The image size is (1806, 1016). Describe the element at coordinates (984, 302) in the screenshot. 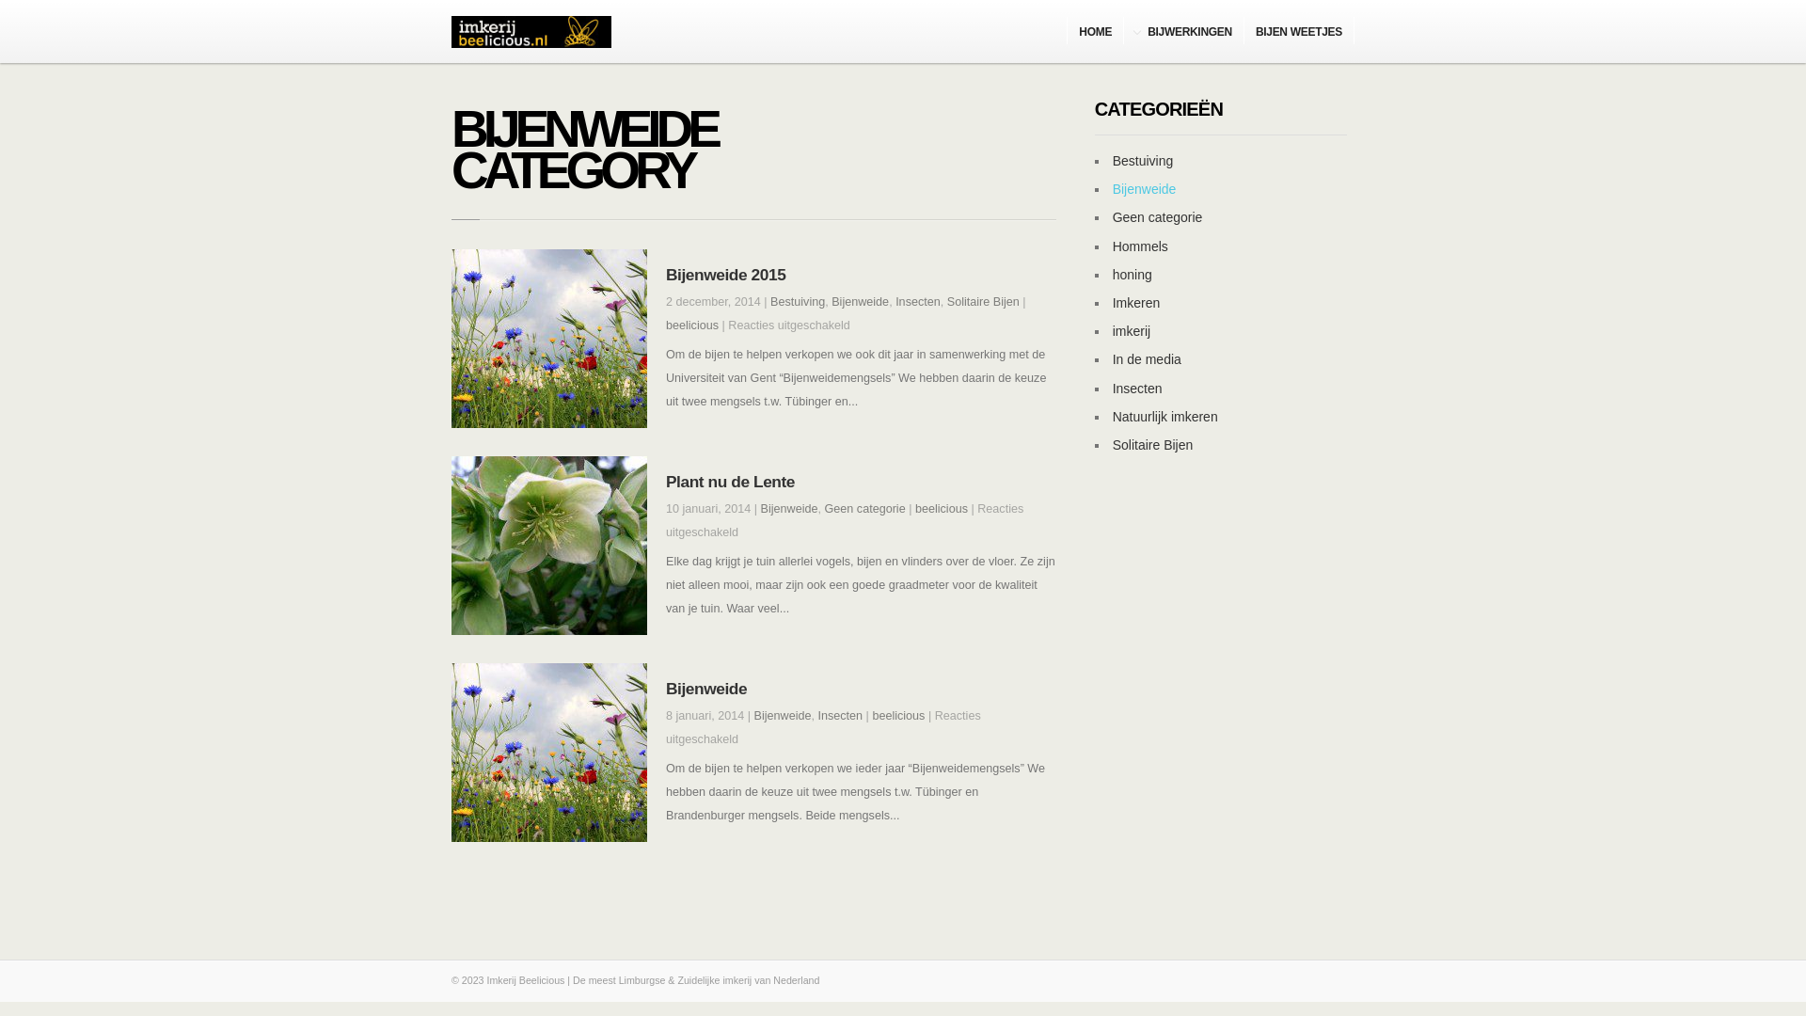

I see `Solitaire Bijen` at that location.